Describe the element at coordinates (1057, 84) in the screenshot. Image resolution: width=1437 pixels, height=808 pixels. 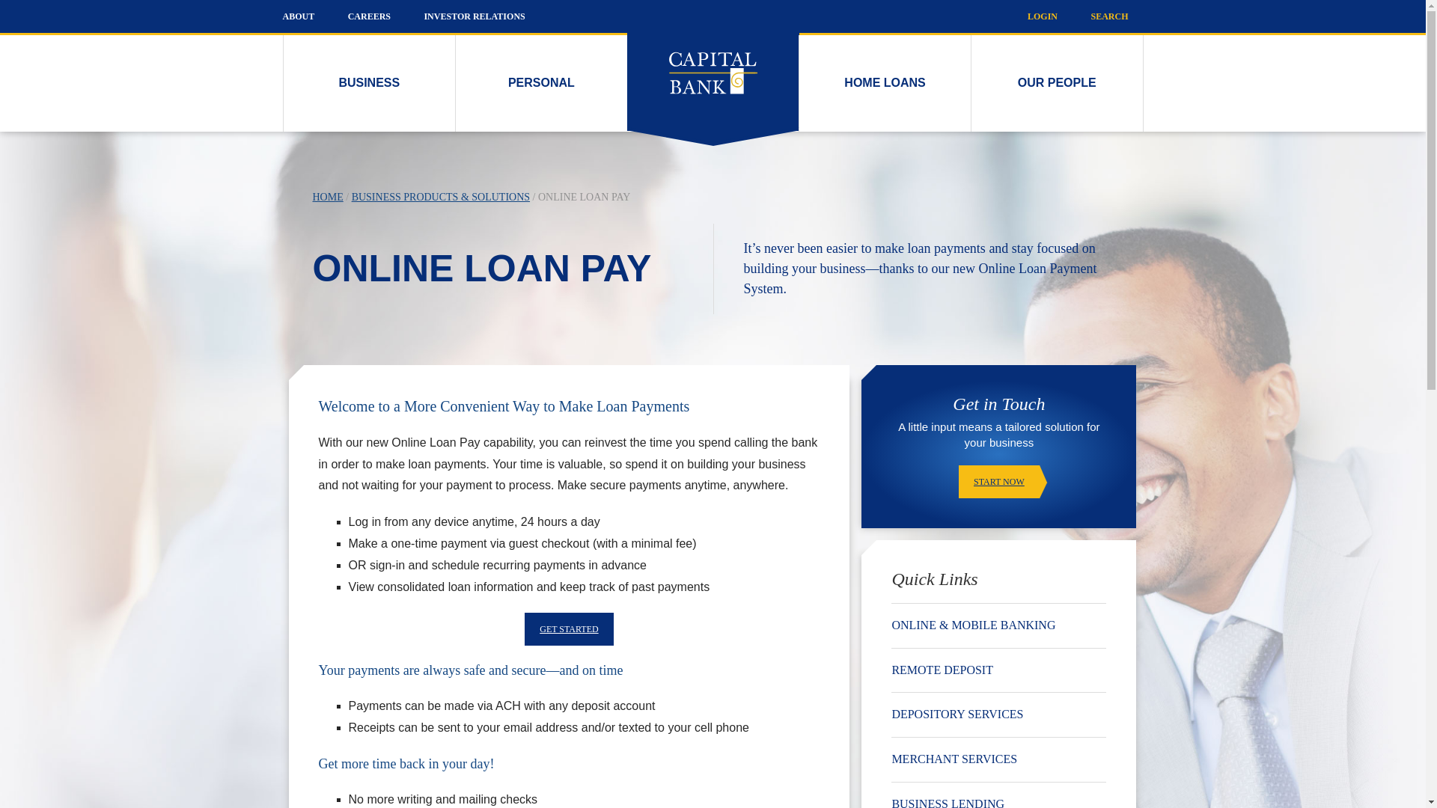
I see `OUR PEOPLE` at that location.